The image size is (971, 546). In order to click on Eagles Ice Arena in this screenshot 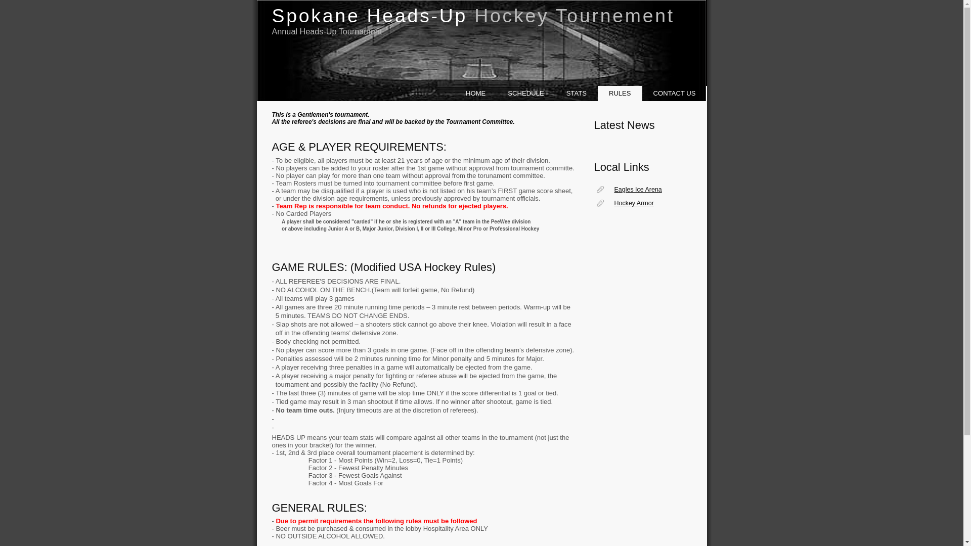, I will do `click(638, 190)`.